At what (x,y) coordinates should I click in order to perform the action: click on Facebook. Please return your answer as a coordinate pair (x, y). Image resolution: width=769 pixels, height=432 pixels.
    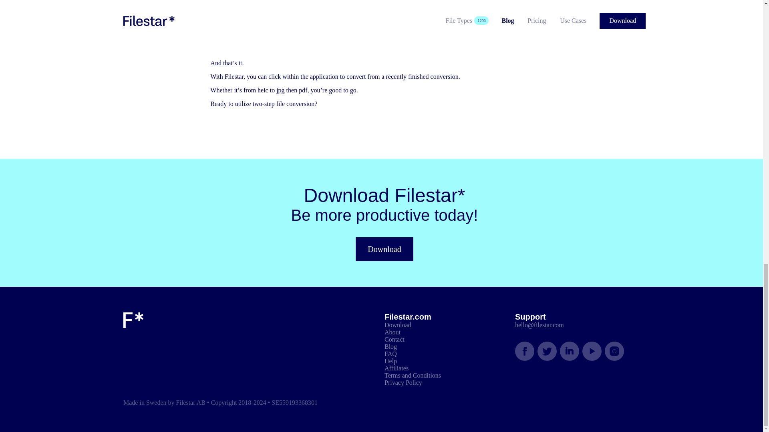
    Looking at the image, I should click on (525, 351).